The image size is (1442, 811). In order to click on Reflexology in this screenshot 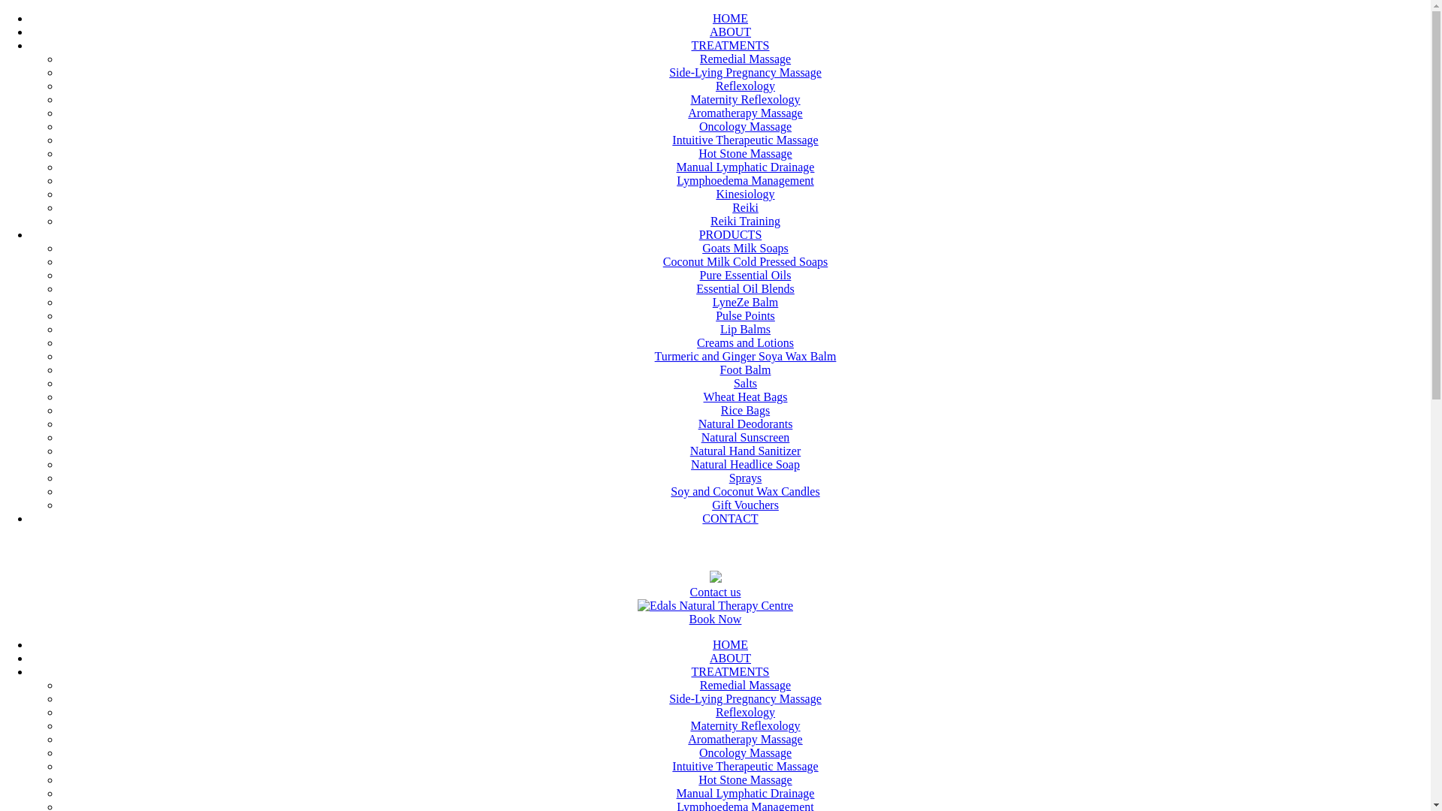, I will do `click(745, 712)`.